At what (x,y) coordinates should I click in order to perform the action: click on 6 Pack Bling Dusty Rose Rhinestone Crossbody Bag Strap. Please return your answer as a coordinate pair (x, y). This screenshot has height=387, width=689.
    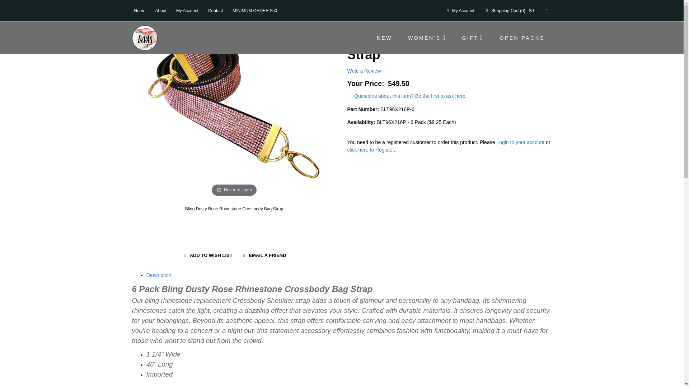
    Looking at the image, I should click on (252, 9).